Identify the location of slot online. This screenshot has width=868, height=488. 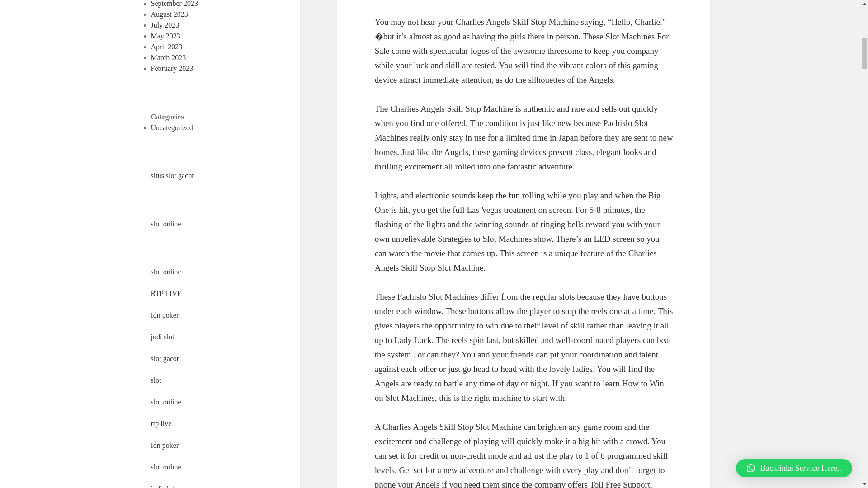
(166, 402).